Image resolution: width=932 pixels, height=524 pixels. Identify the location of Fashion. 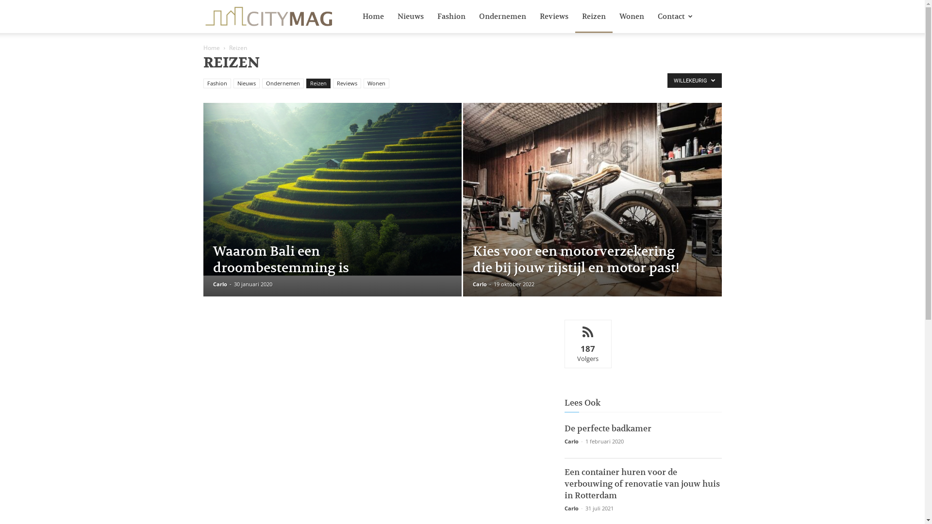
(451, 16).